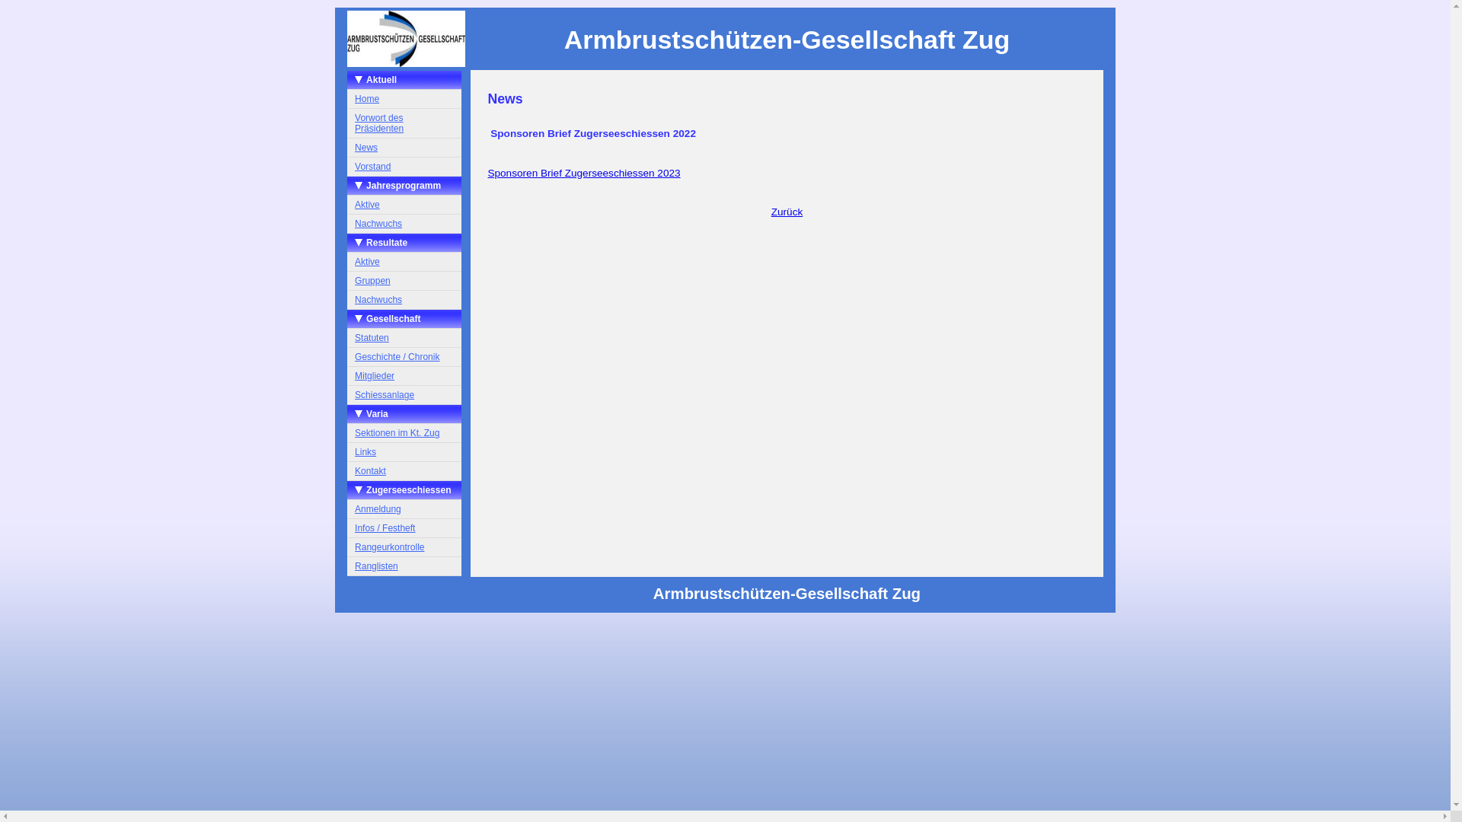  Describe the element at coordinates (583, 174) in the screenshot. I see `Sponsoren Brief Zugerseeschiessen 2023` at that location.